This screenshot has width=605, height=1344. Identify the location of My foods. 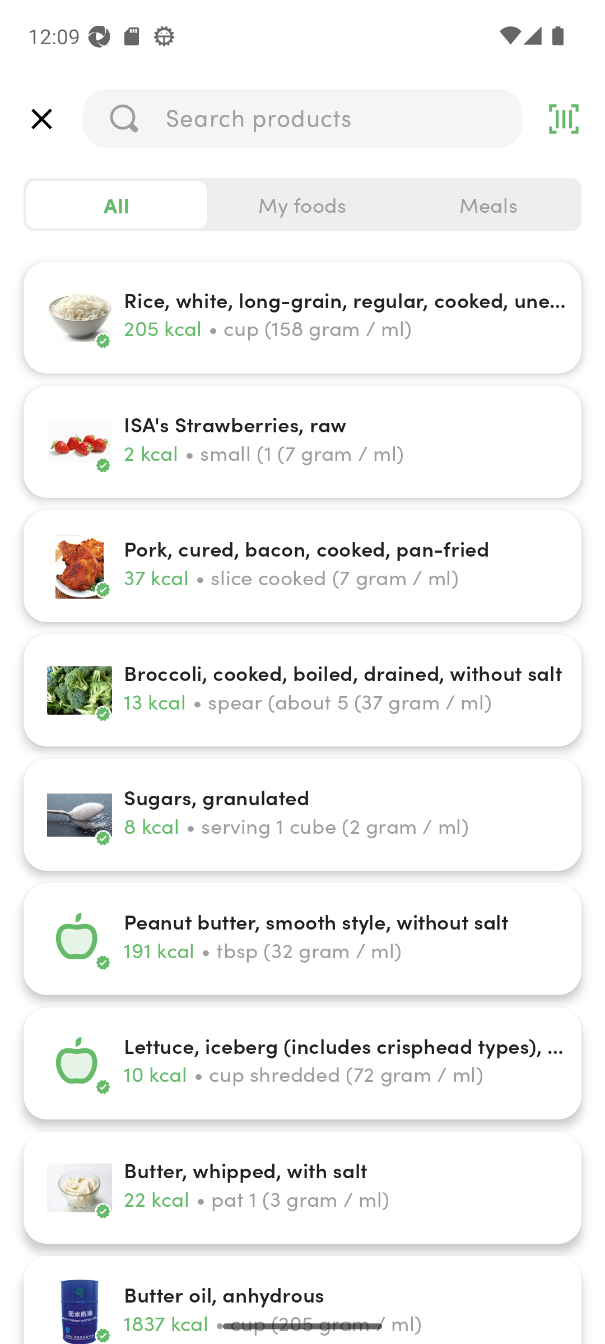
(302, 205).